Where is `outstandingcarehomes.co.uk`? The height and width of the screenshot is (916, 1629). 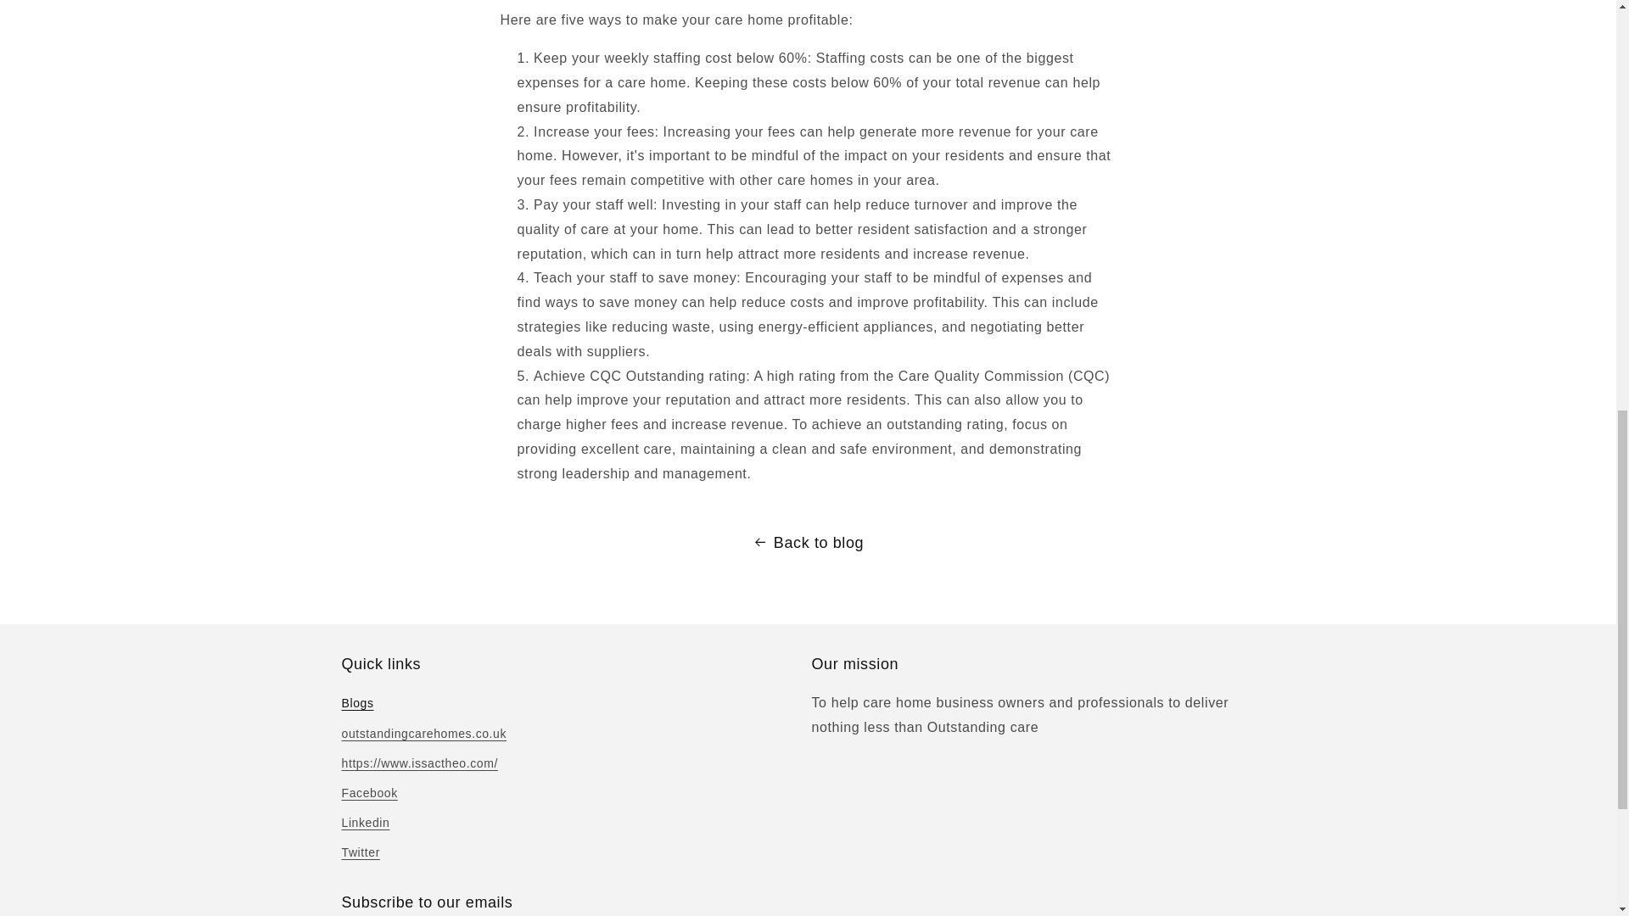
outstandingcarehomes.co.uk is located at coordinates (423, 734).